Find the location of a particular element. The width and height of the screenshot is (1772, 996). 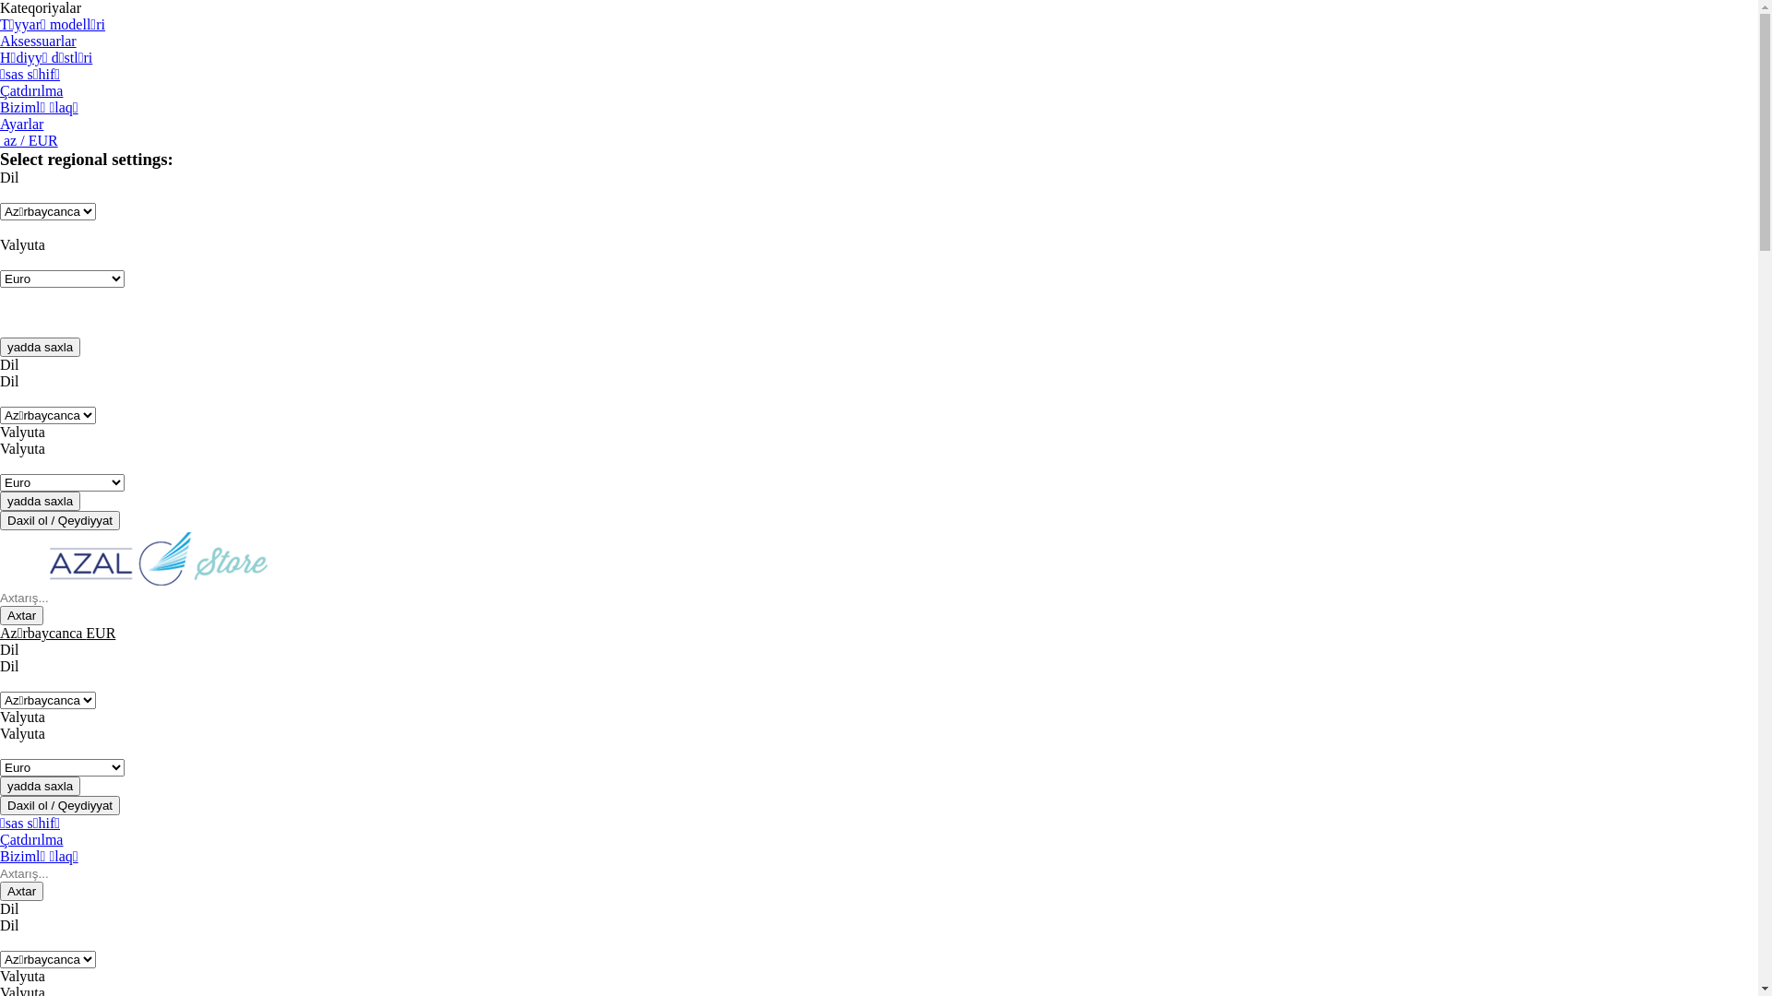

yadda saxla is located at coordinates (41, 347).